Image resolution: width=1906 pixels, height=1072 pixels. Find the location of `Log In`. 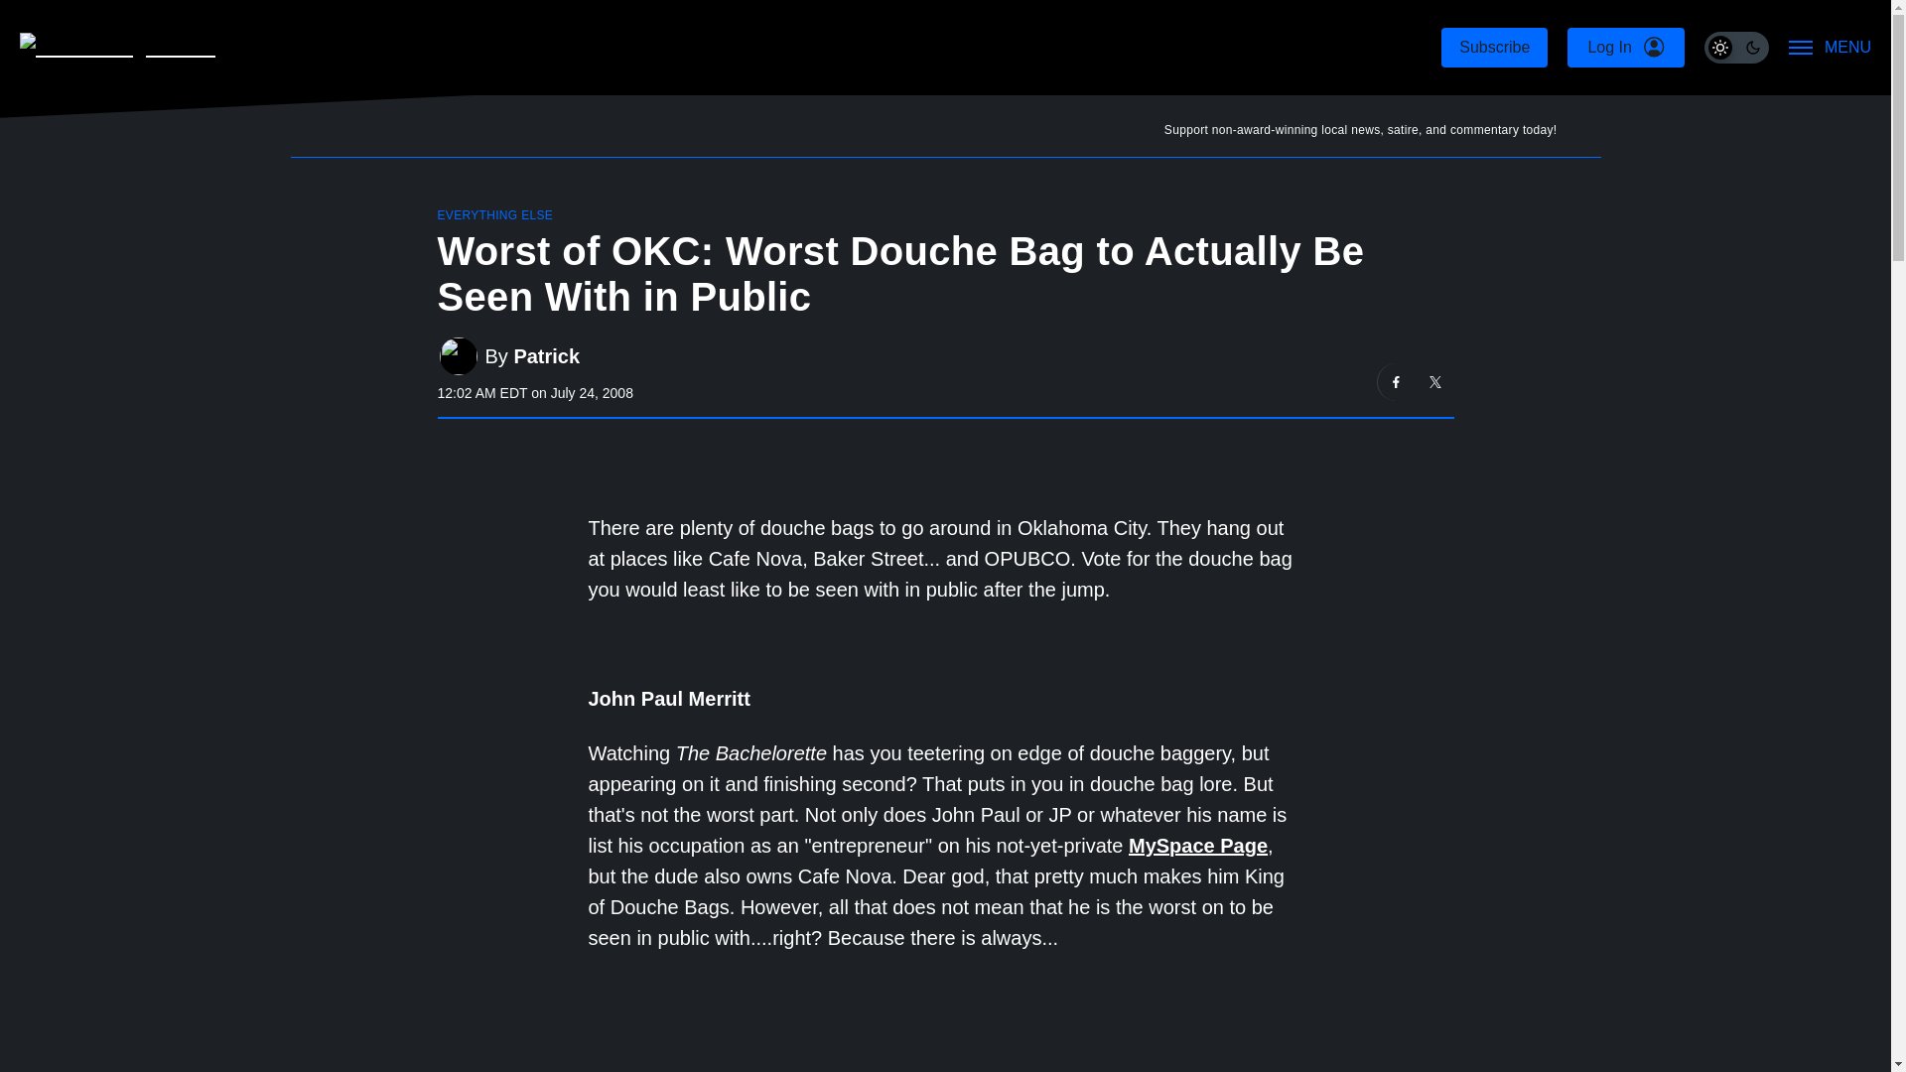

Log In is located at coordinates (1624, 48).